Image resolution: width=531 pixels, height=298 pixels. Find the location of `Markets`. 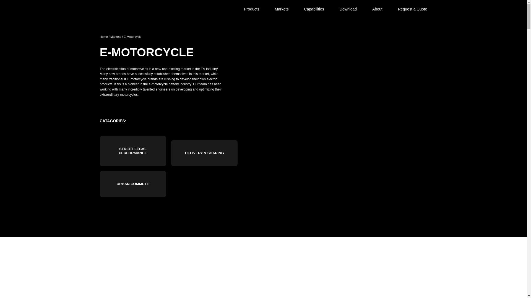

Markets is located at coordinates (282, 9).